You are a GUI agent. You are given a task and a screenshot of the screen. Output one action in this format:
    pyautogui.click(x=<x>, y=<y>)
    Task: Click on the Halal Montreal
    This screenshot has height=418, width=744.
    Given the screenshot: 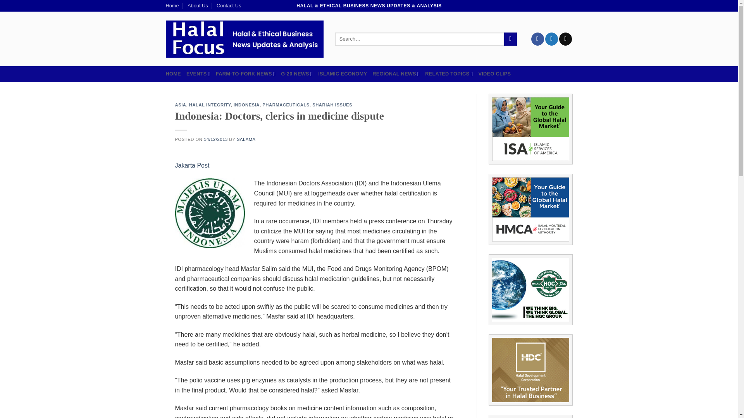 What is the action you would take?
    pyautogui.click(x=530, y=209)
    